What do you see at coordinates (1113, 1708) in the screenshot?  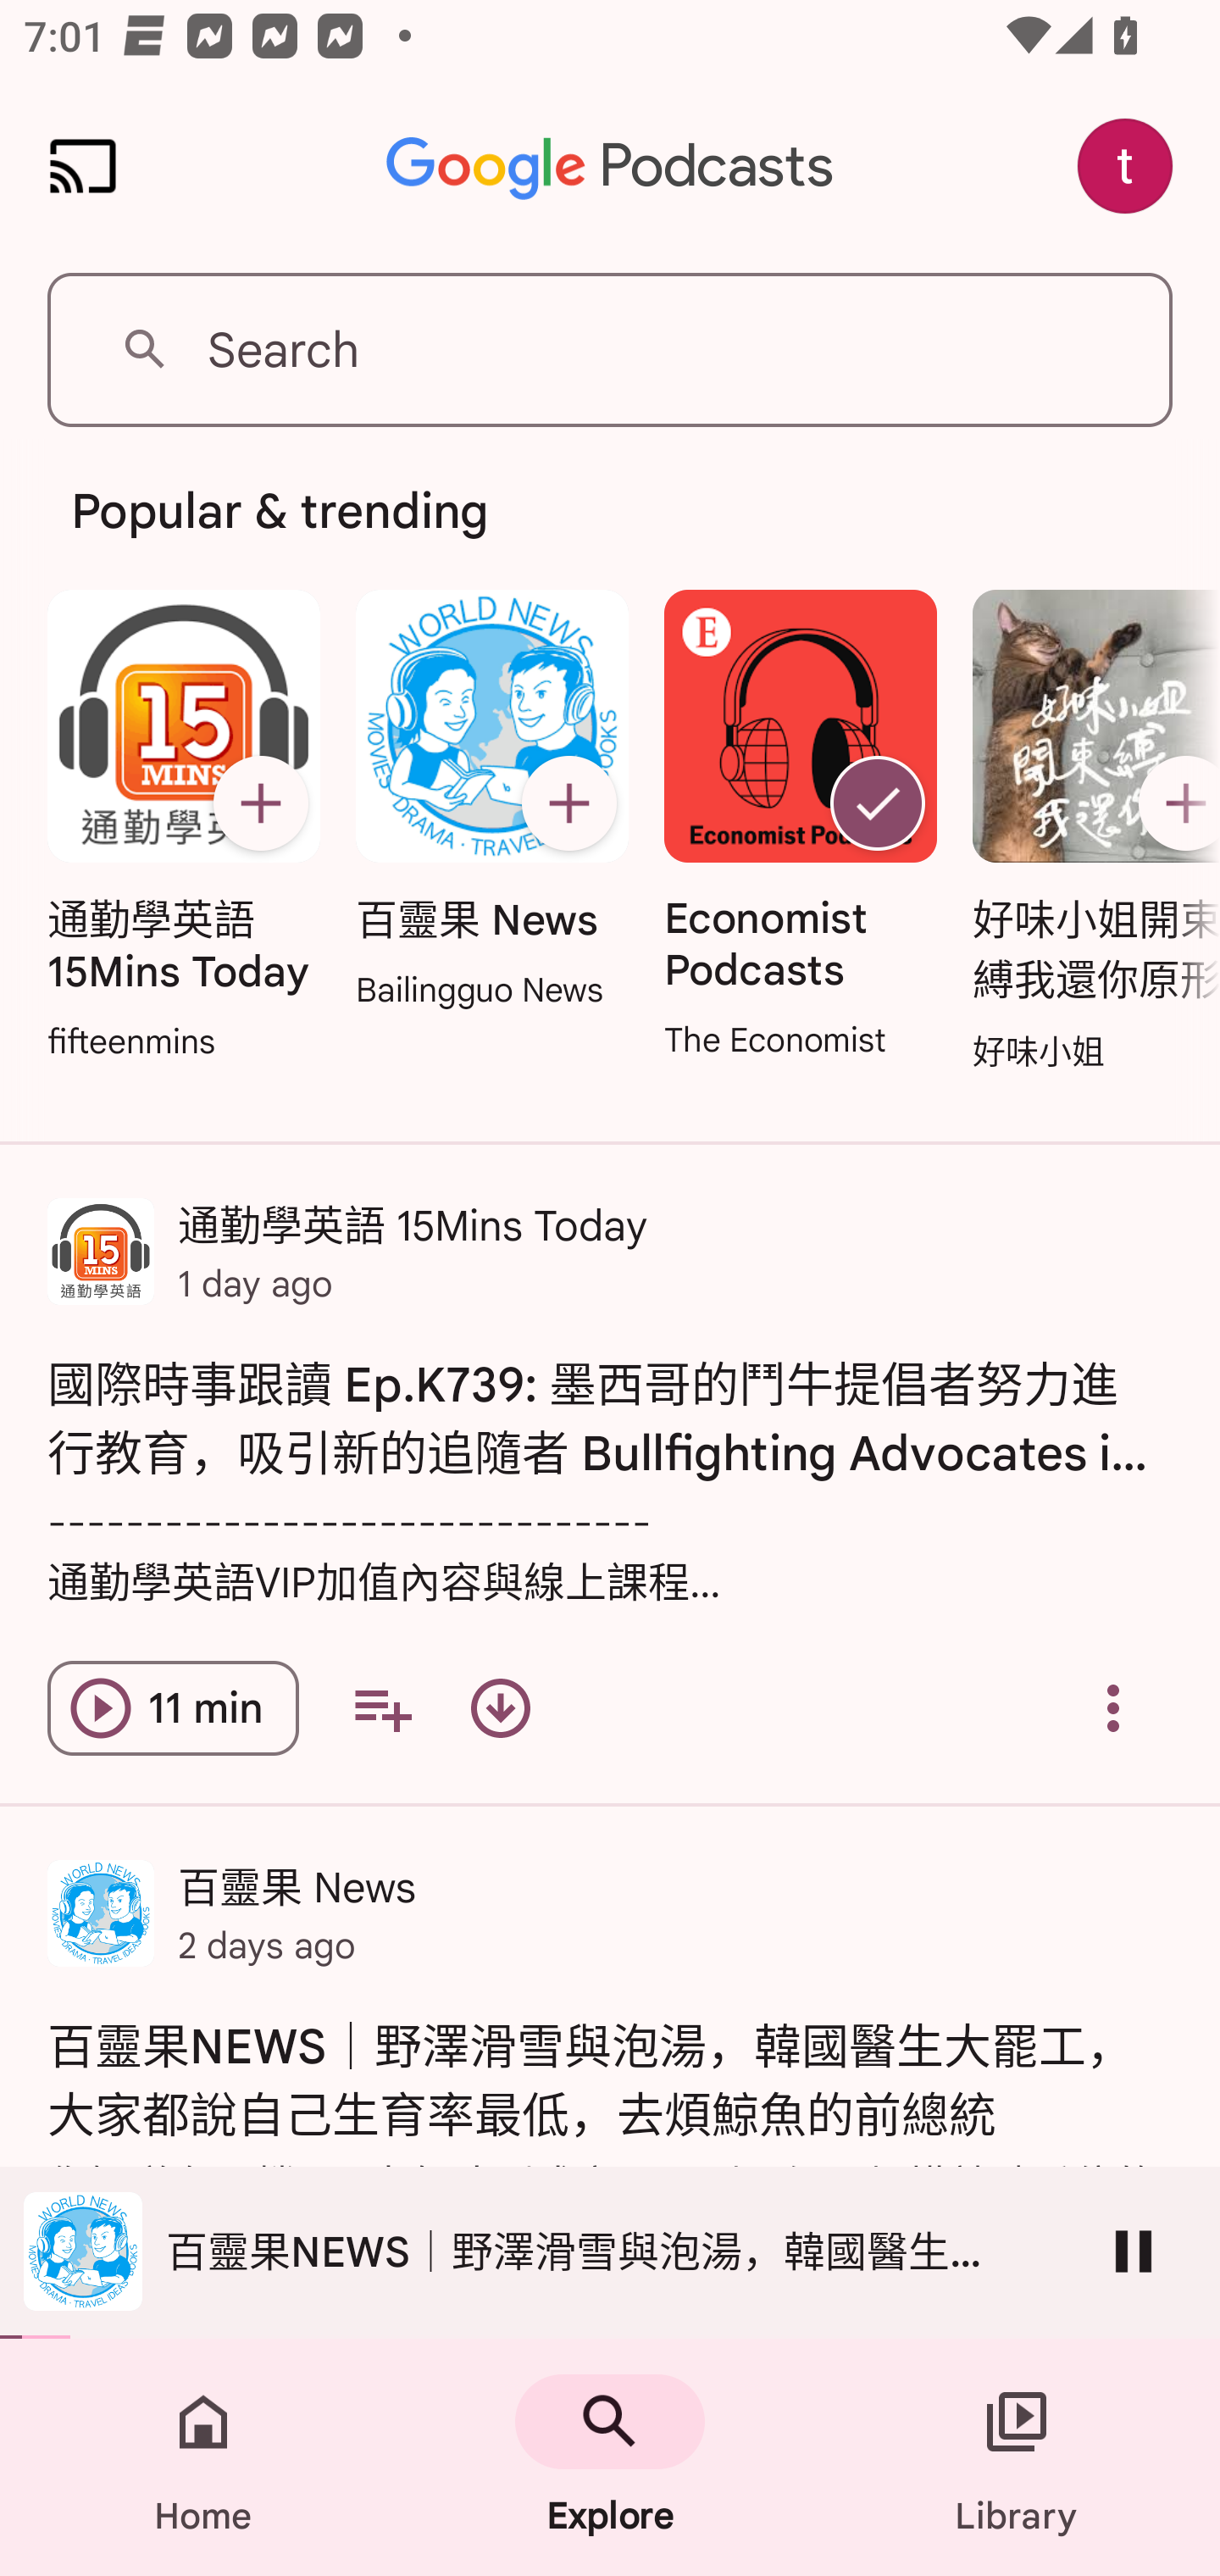 I see `Overflow menu` at bounding box center [1113, 1708].